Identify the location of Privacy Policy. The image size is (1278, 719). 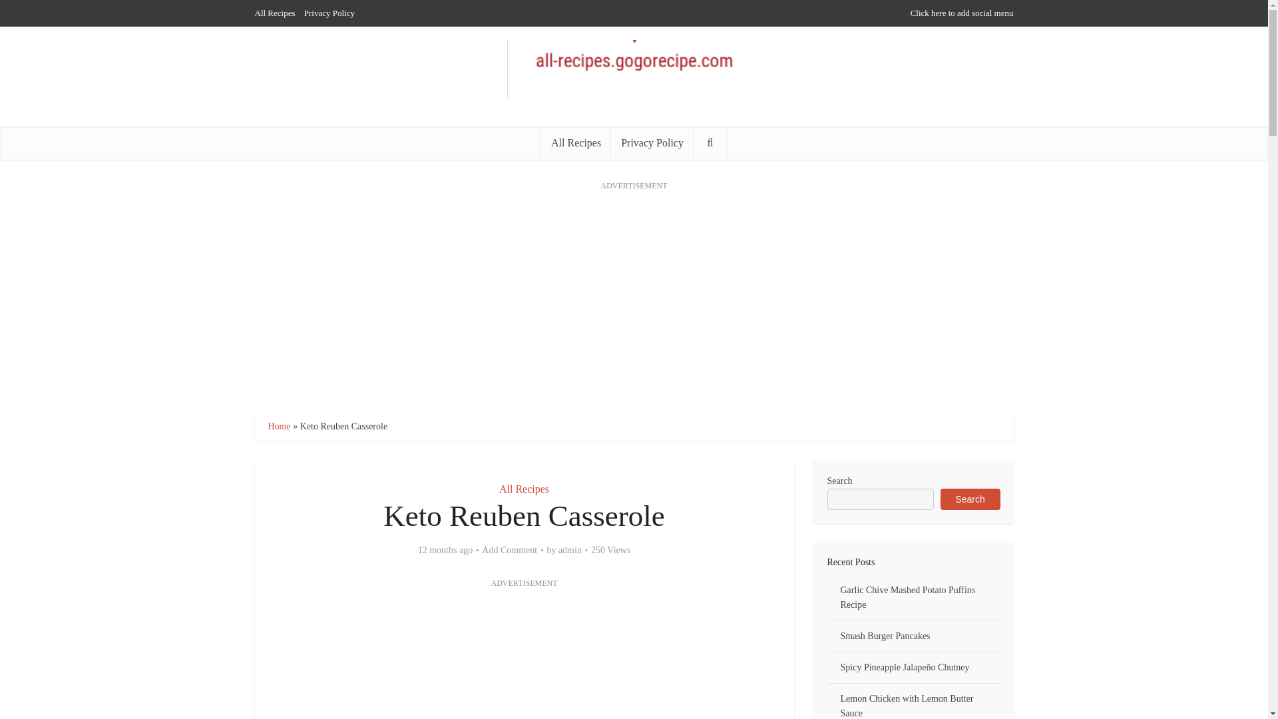
(329, 13).